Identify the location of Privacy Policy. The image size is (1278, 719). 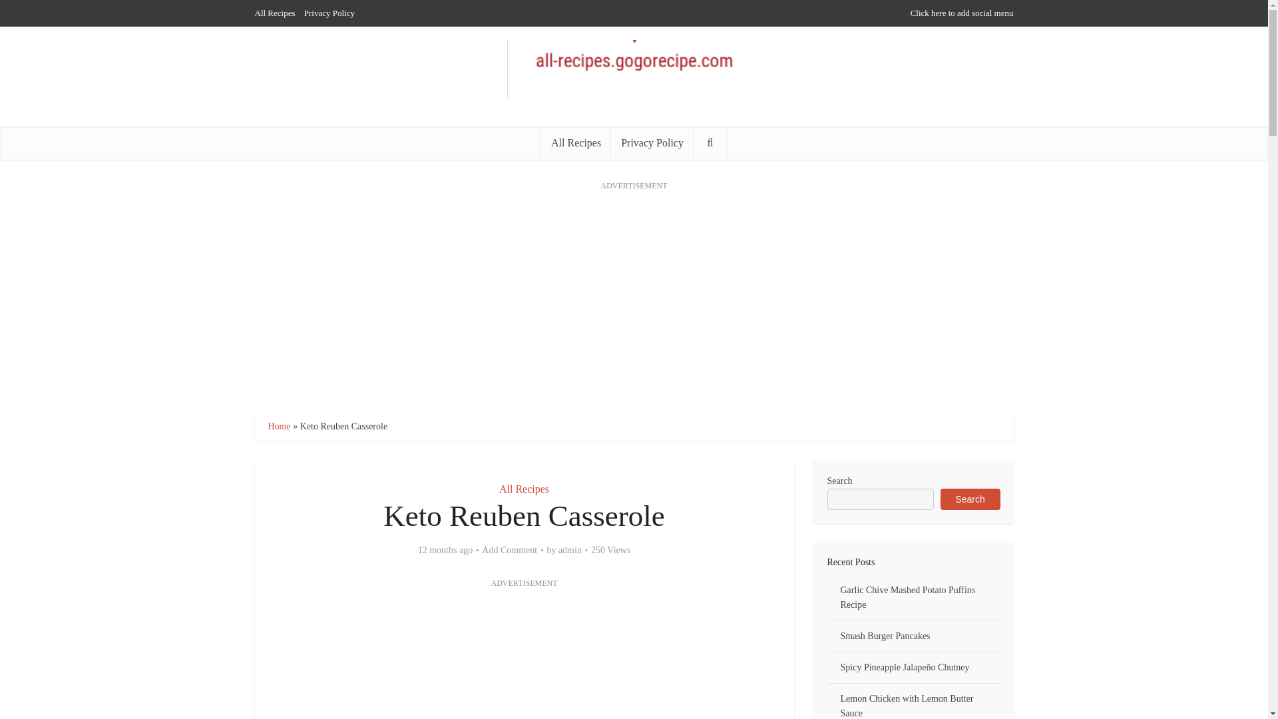
(329, 13).